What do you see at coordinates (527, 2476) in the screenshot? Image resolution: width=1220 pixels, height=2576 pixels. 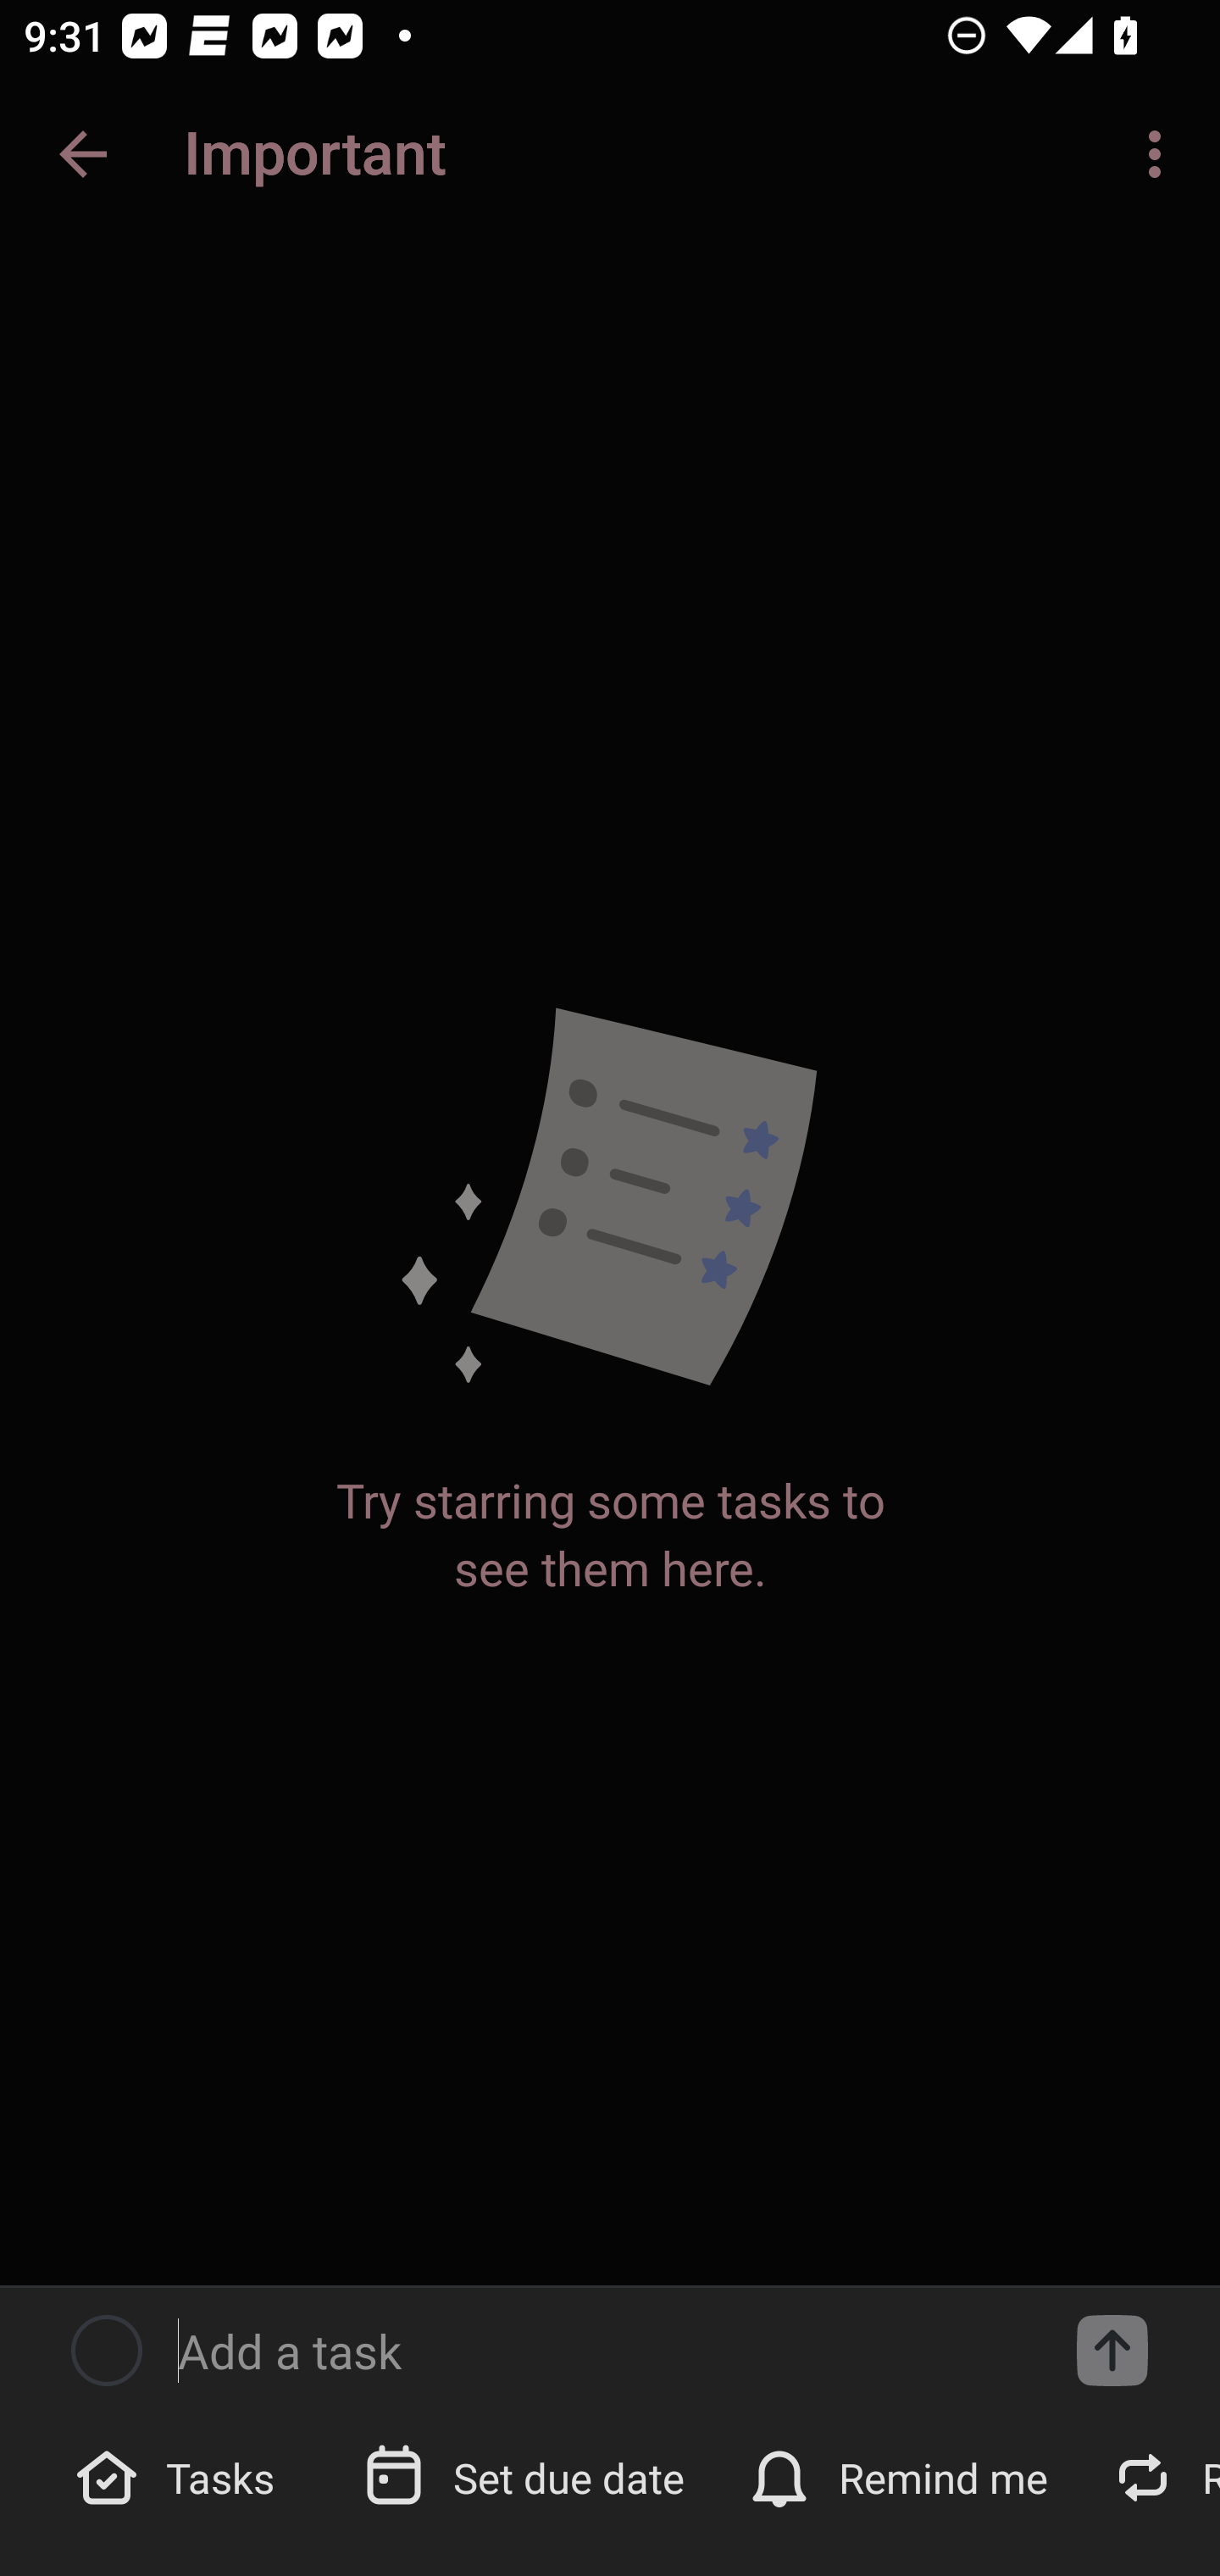 I see `Set due date` at bounding box center [527, 2476].